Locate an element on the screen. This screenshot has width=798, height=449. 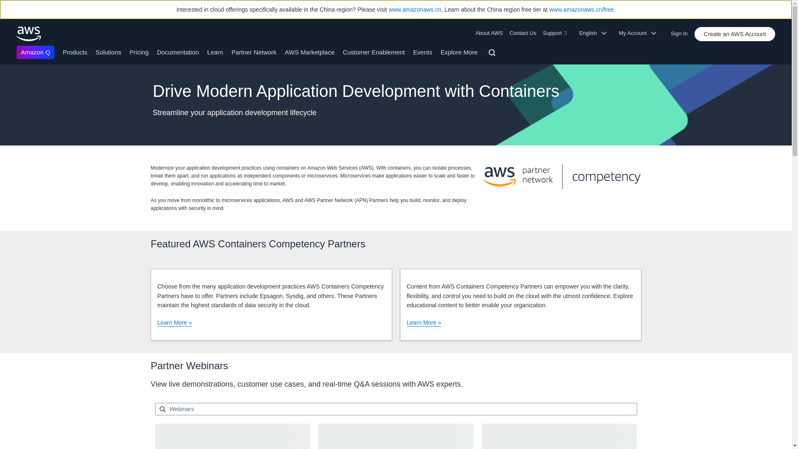
My Account   is located at coordinates (640, 33).